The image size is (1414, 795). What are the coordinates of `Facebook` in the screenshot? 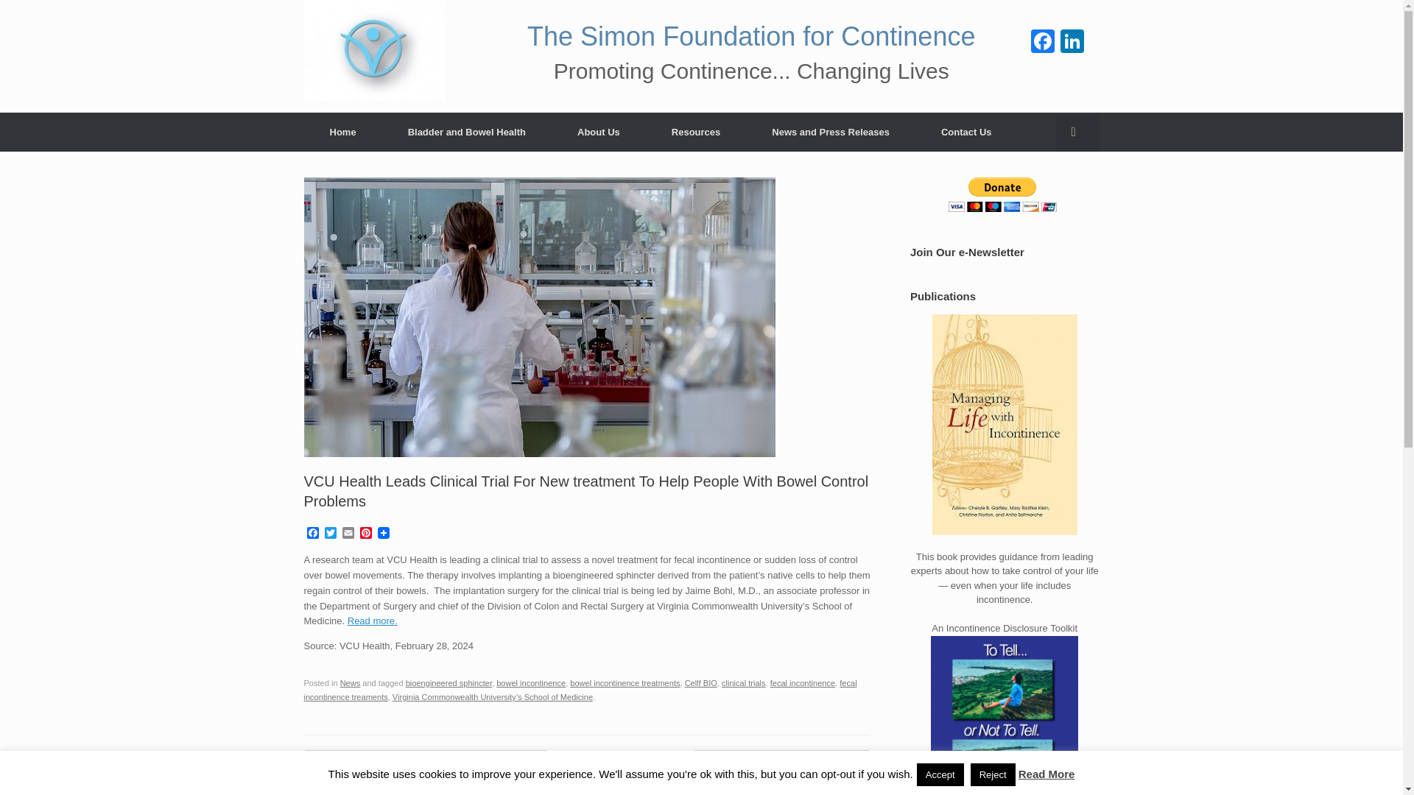 It's located at (312, 534).